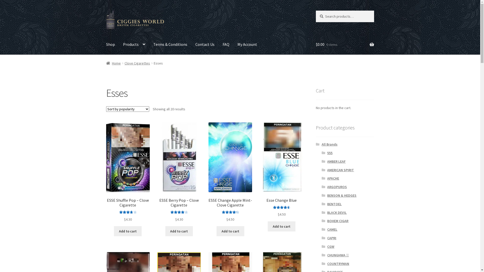 The height and width of the screenshot is (272, 484). I want to click on My Account, so click(247, 45).